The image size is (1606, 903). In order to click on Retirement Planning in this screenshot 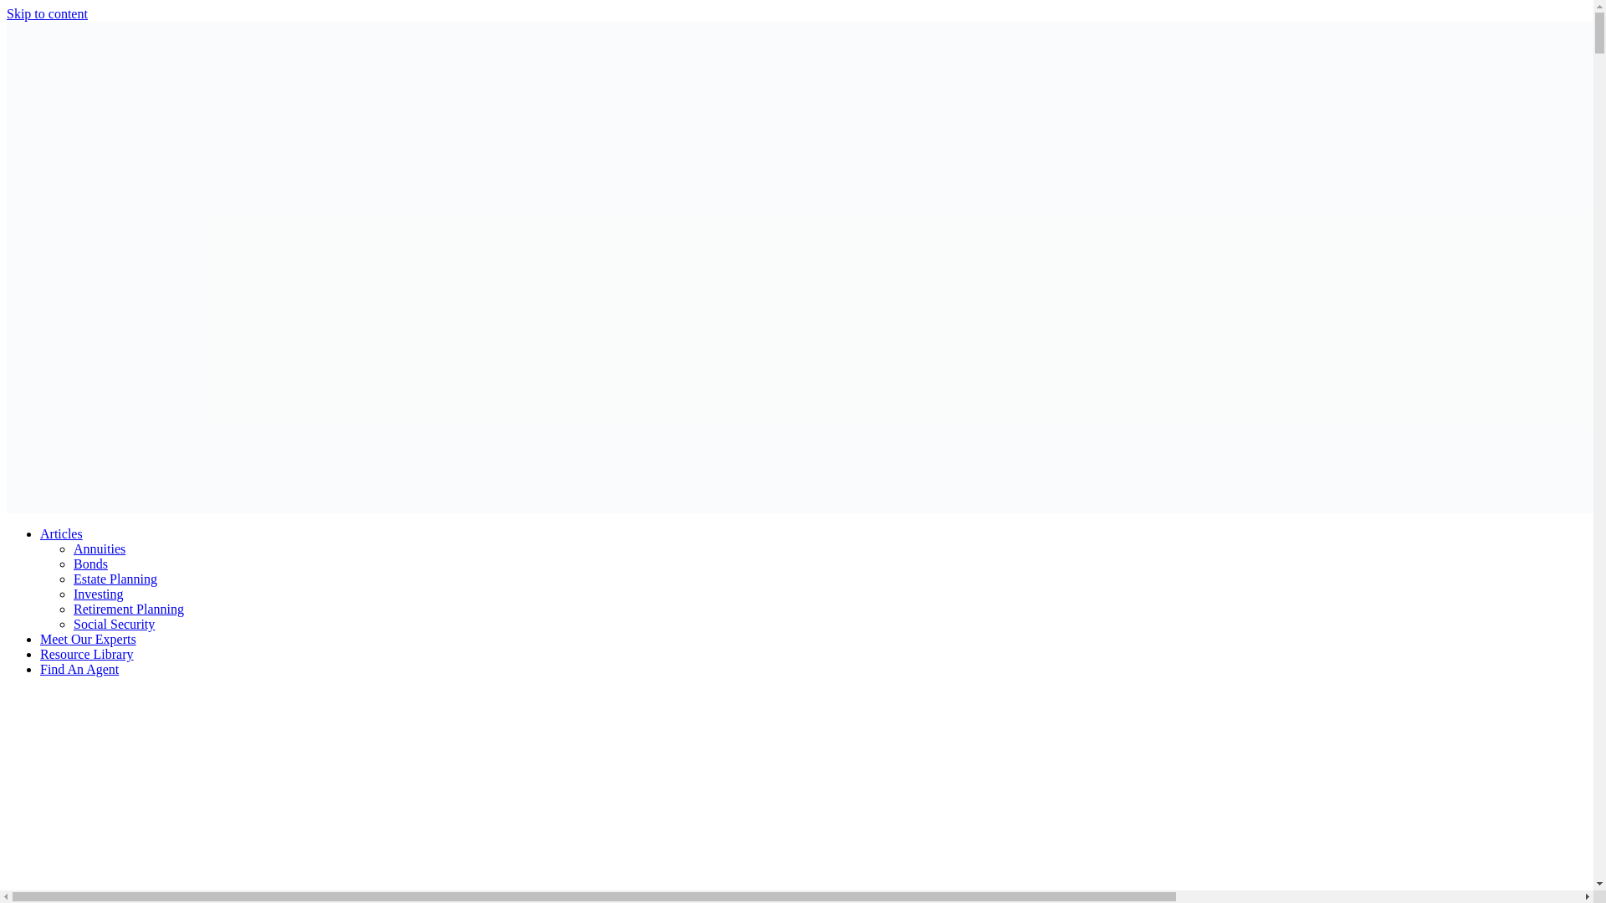, I will do `click(129, 609)`.